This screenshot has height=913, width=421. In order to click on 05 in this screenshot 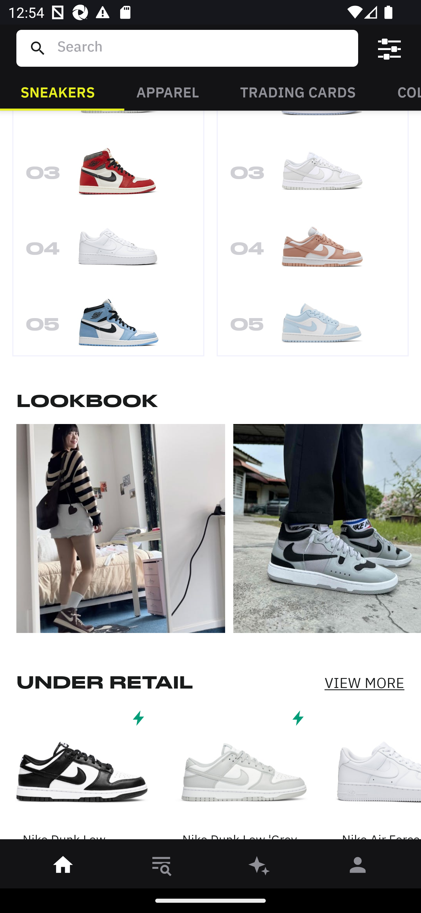, I will do `click(108, 322)`.